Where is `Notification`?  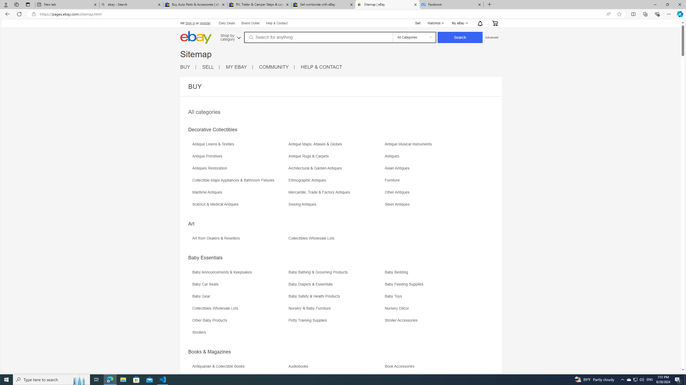 Notification is located at coordinates (480, 23).